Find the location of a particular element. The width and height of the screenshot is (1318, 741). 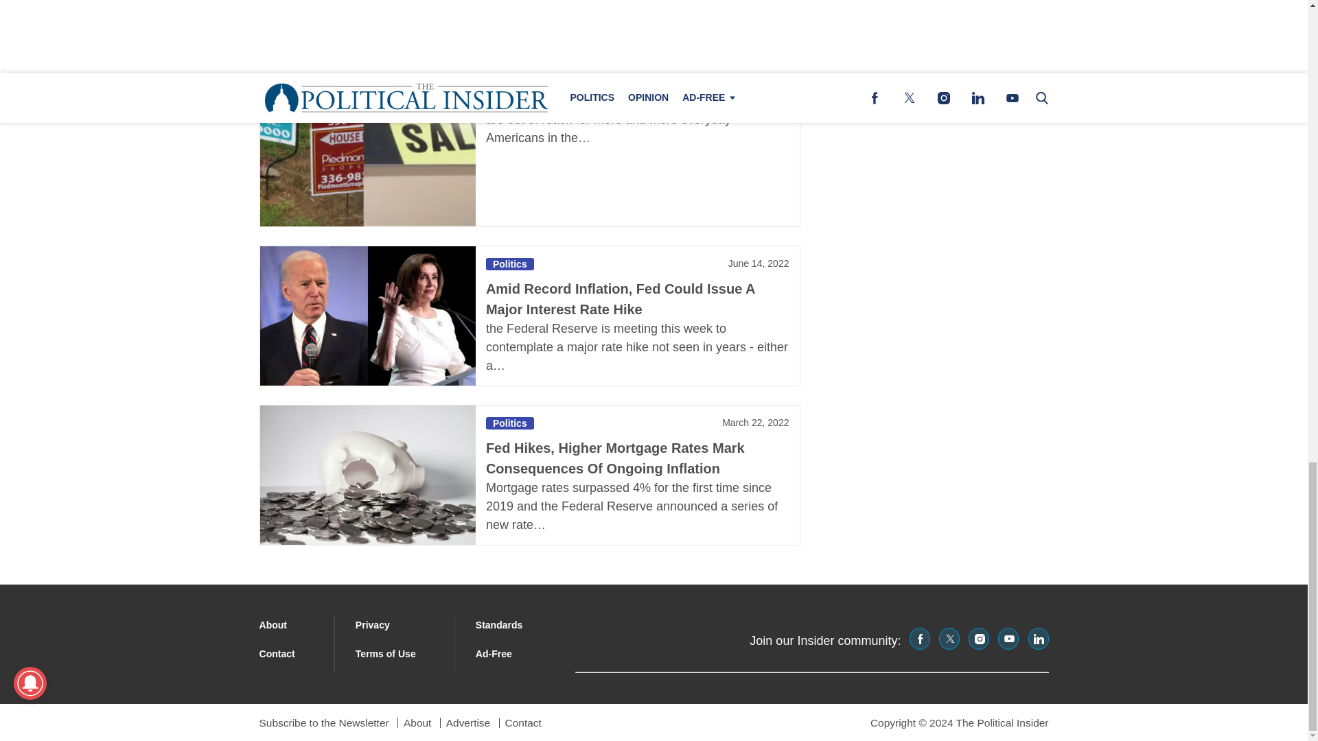

Follow us on Instagram is located at coordinates (979, 638).